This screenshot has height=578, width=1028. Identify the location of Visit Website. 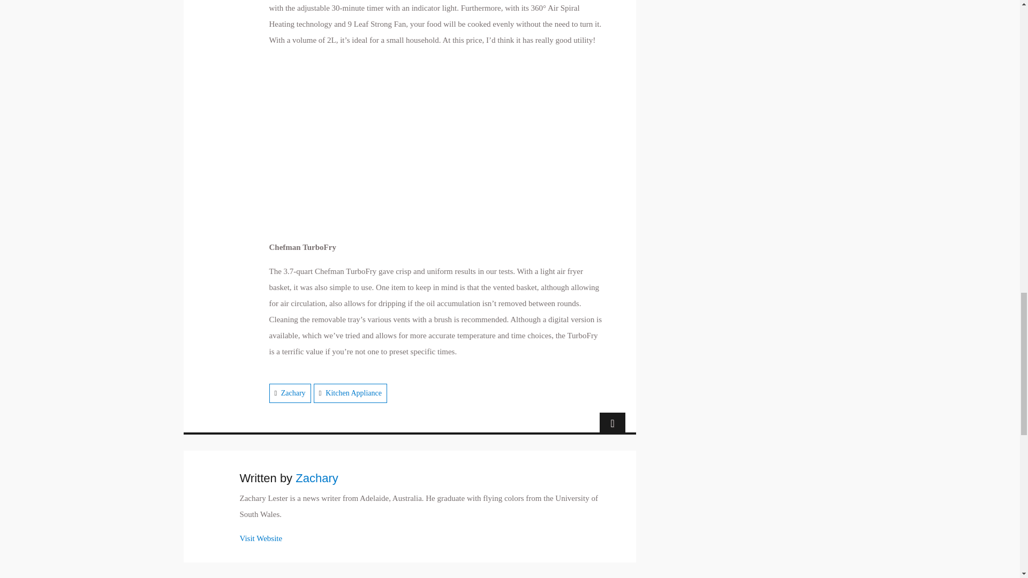
(261, 538).